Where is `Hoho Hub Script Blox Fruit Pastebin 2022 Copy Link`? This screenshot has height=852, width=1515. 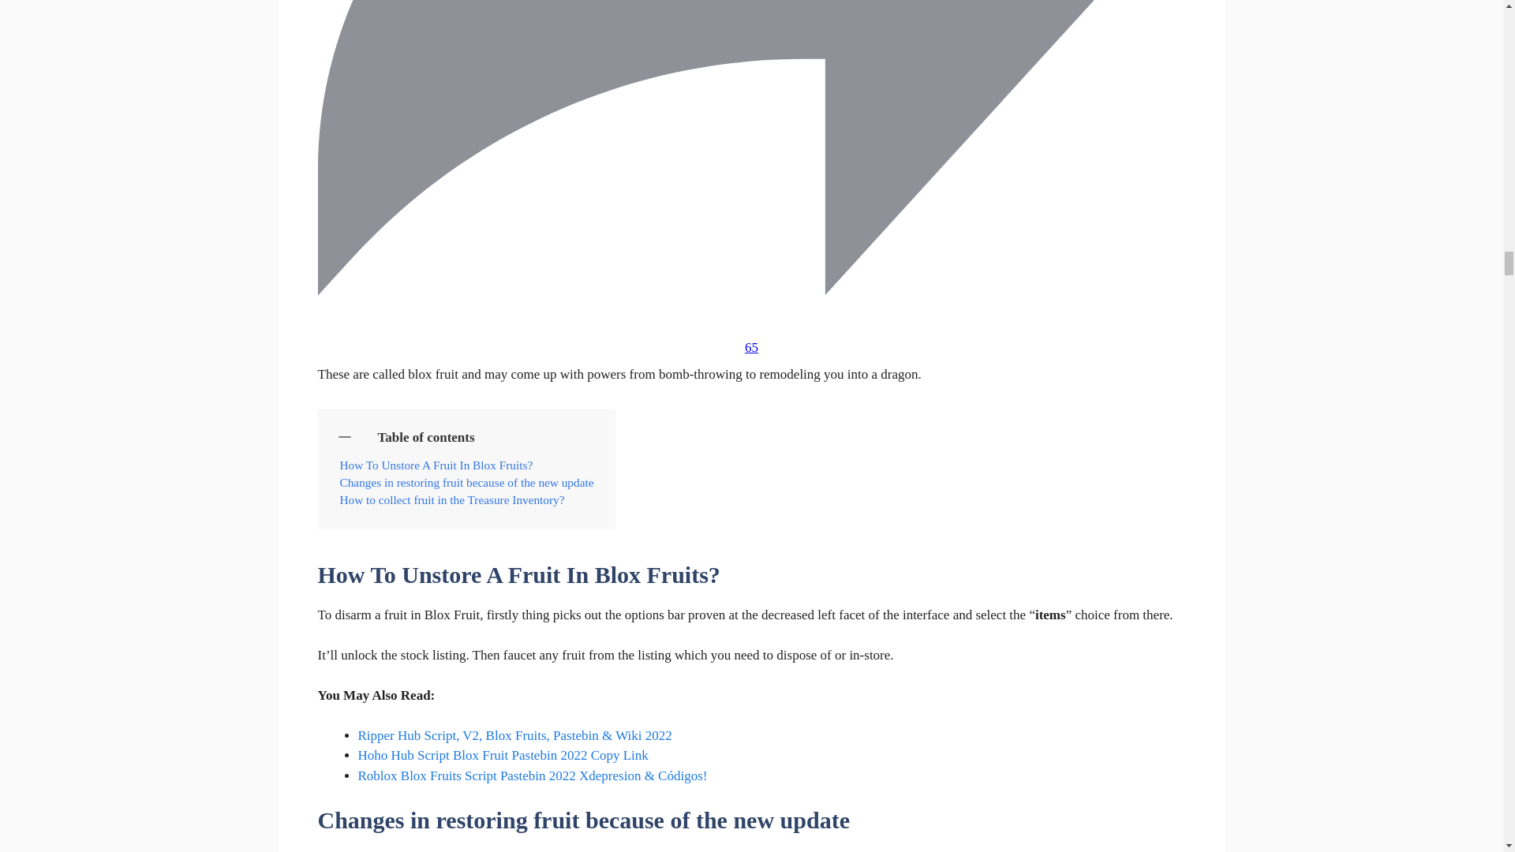
Hoho Hub Script Blox Fruit Pastebin 2022 Copy Link is located at coordinates (503, 755).